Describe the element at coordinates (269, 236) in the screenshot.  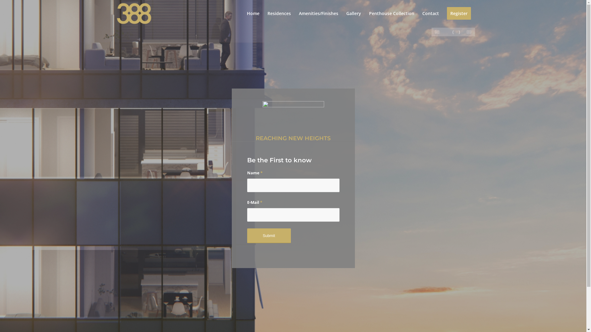
I see `Submit` at that location.